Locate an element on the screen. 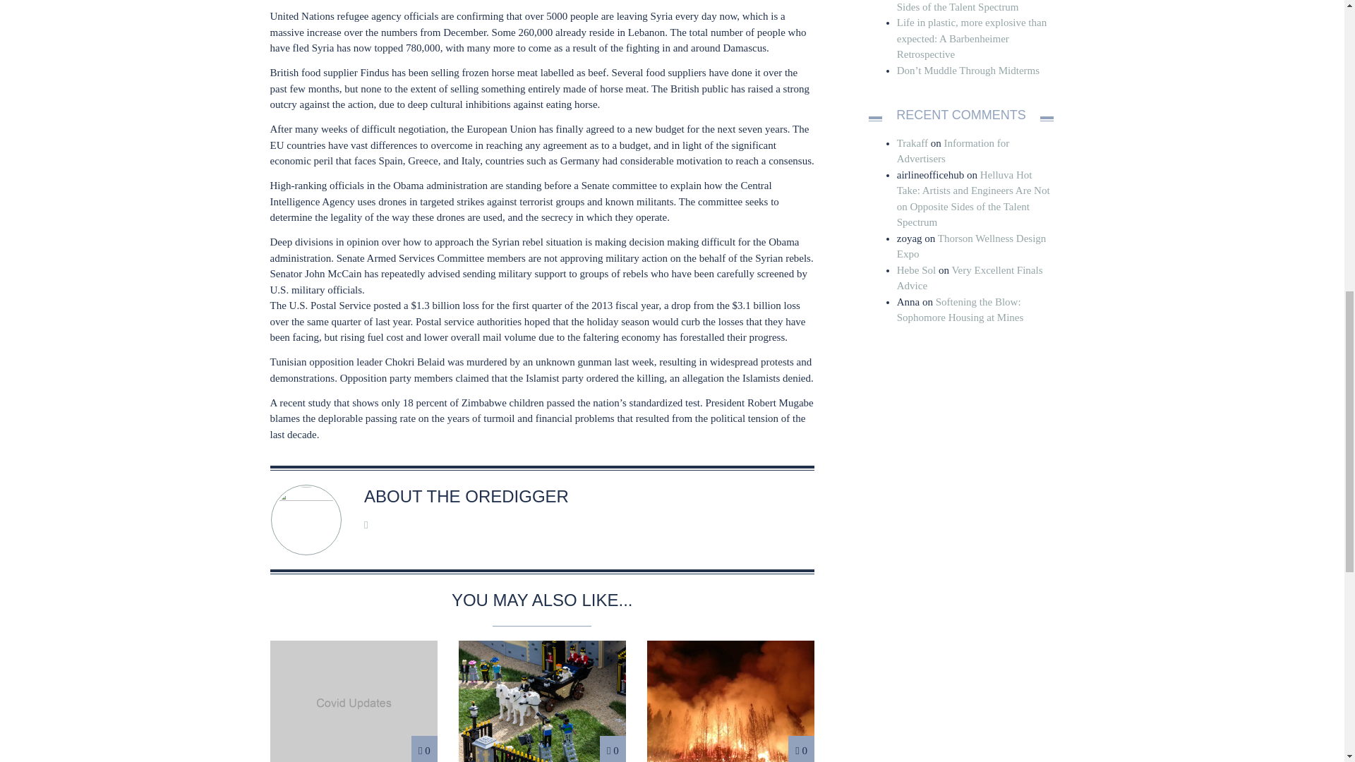 The width and height of the screenshot is (1355, 762). Posts by The Oredigger is located at coordinates (498, 497).